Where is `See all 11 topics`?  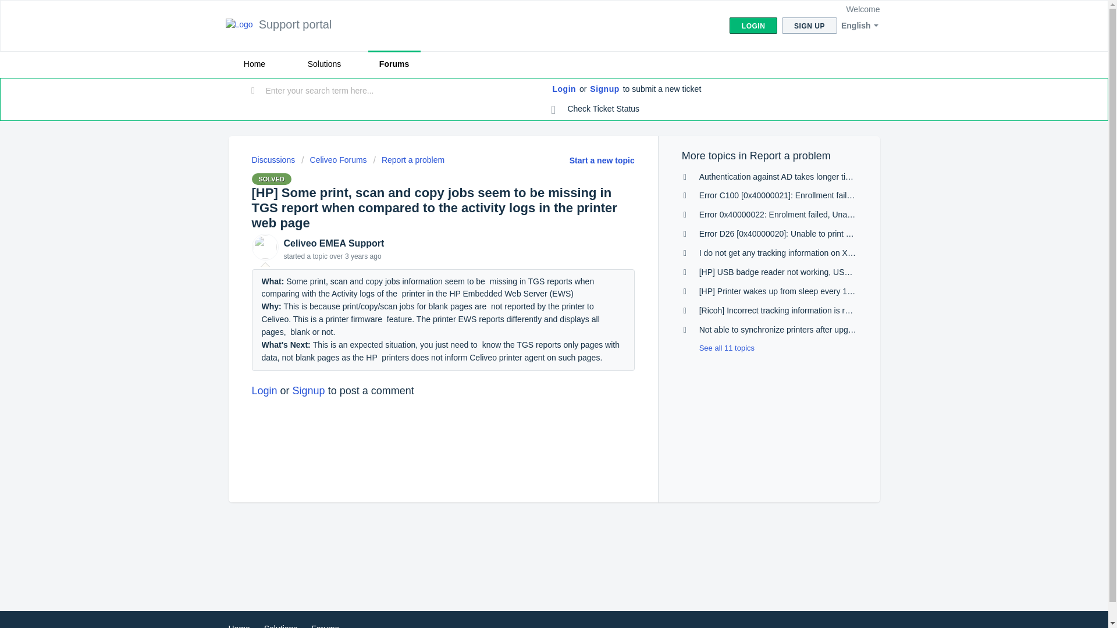 See all 11 topics is located at coordinates (718, 348).